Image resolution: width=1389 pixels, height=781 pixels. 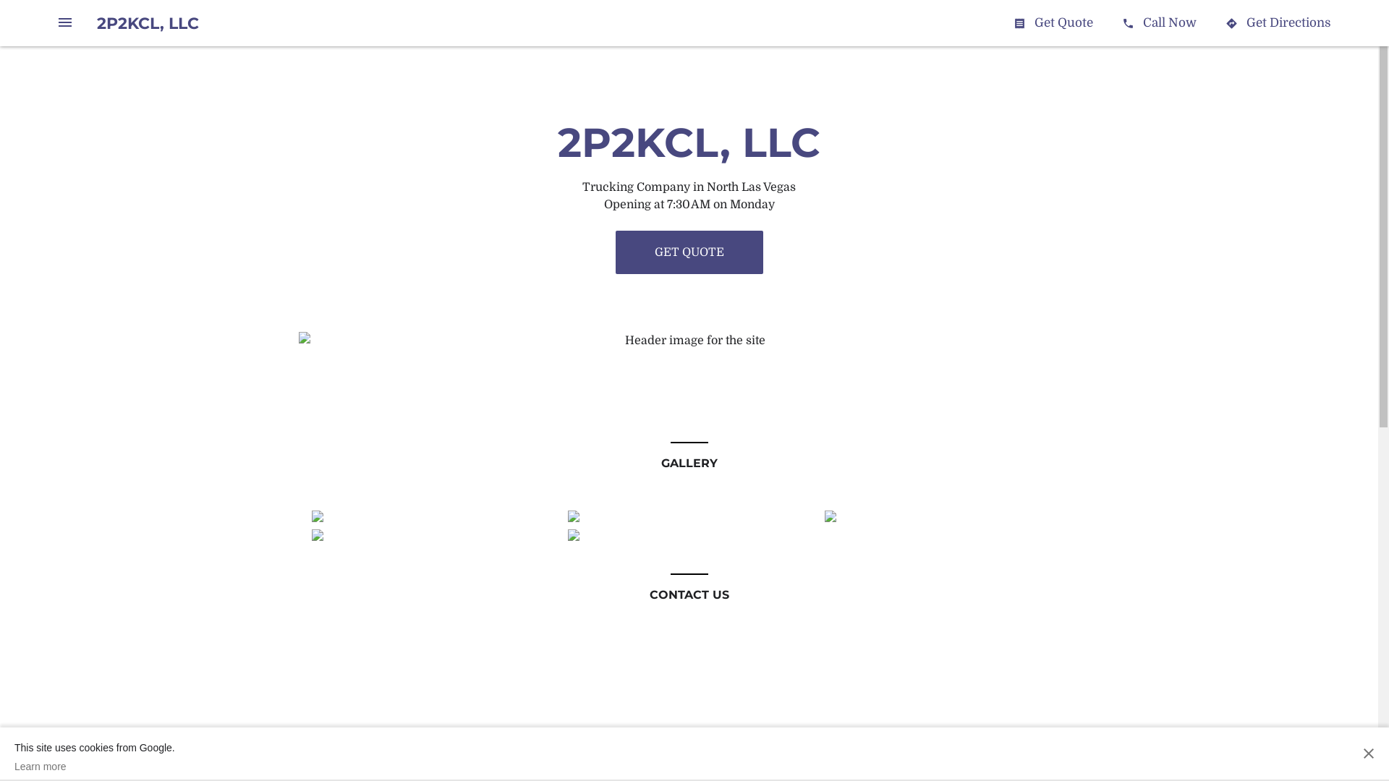 I want to click on 2P2KCL, LLC, so click(x=148, y=23).